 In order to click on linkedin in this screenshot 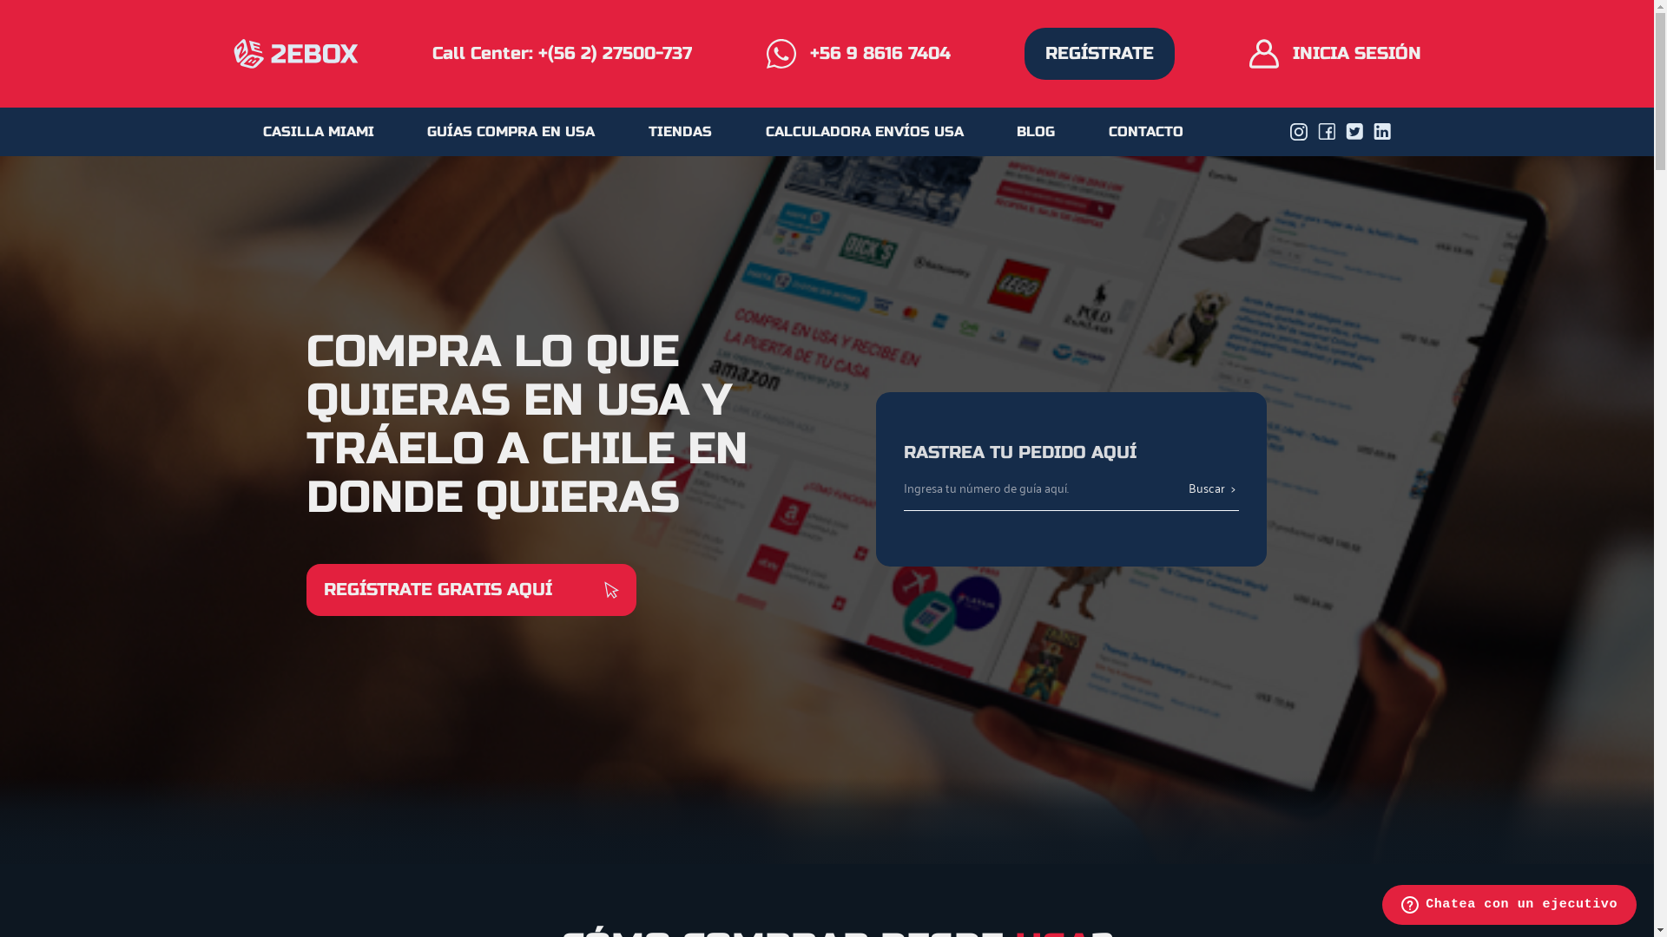, I will do `click(1382, 132)`.